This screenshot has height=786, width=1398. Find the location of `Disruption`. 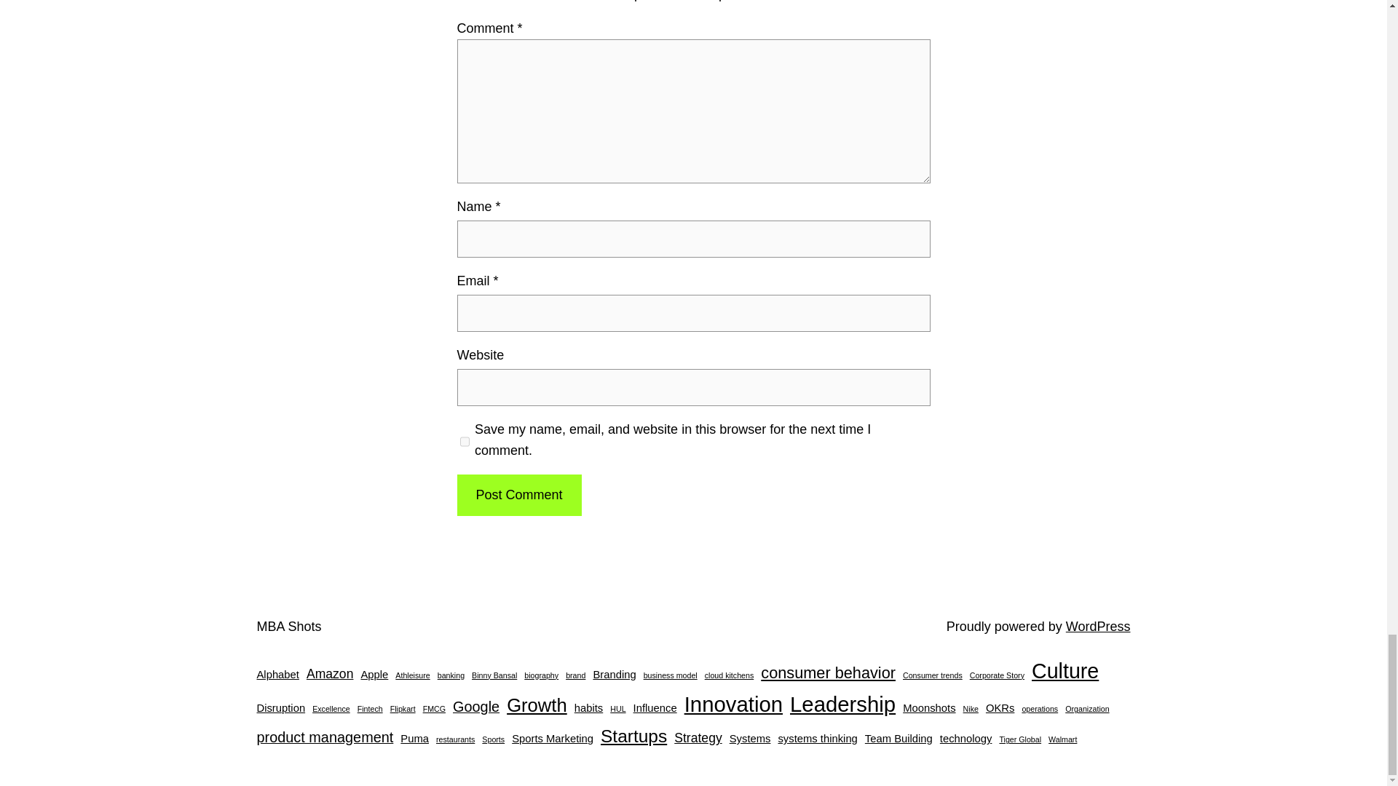

Disruption is located at coordinates (280, 709).